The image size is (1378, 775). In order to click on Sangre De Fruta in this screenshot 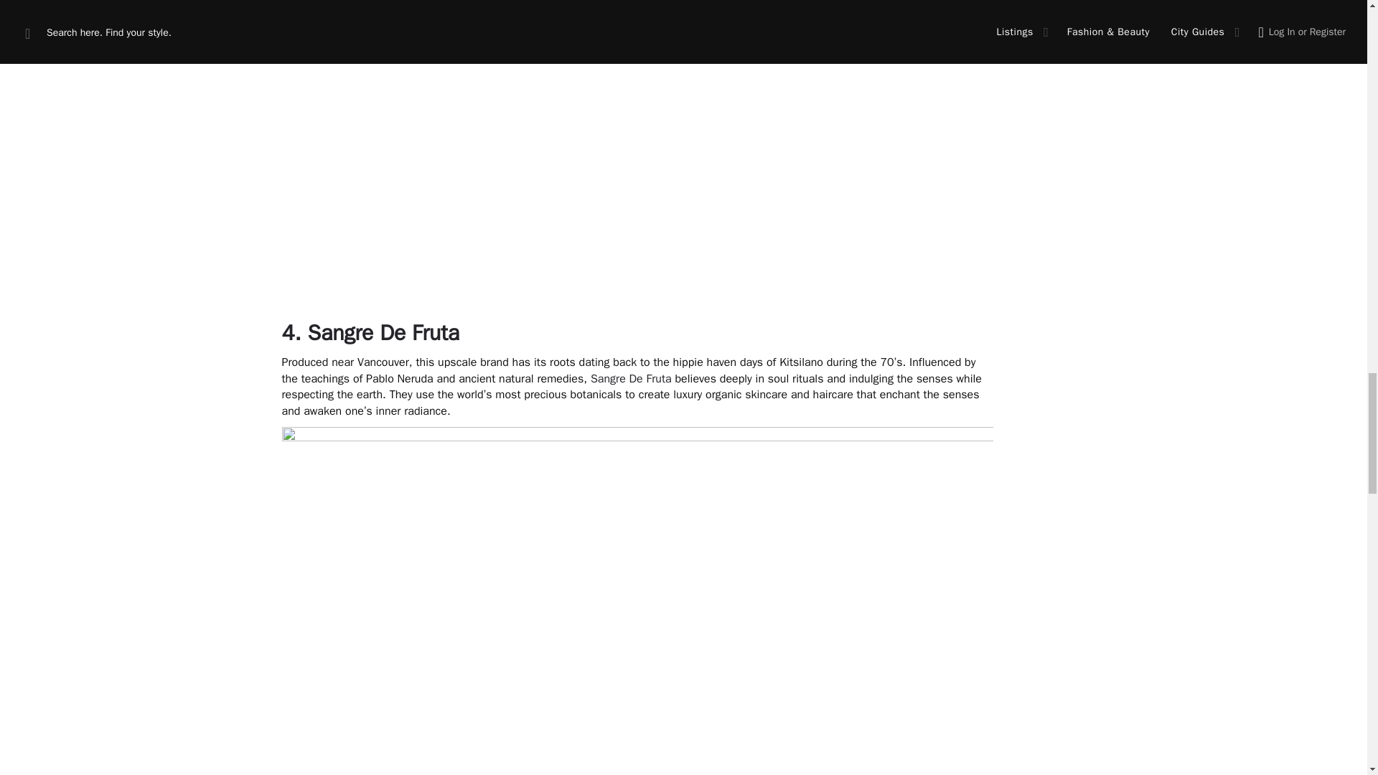, I will do `click(632, 379)`.